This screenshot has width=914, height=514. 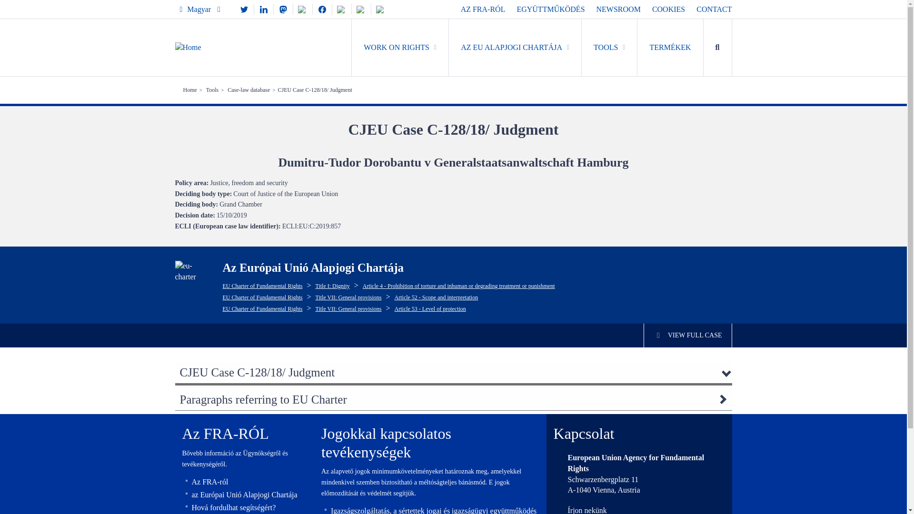 I want to click on FRA's Facebook channel, so click(x=322, y=9).